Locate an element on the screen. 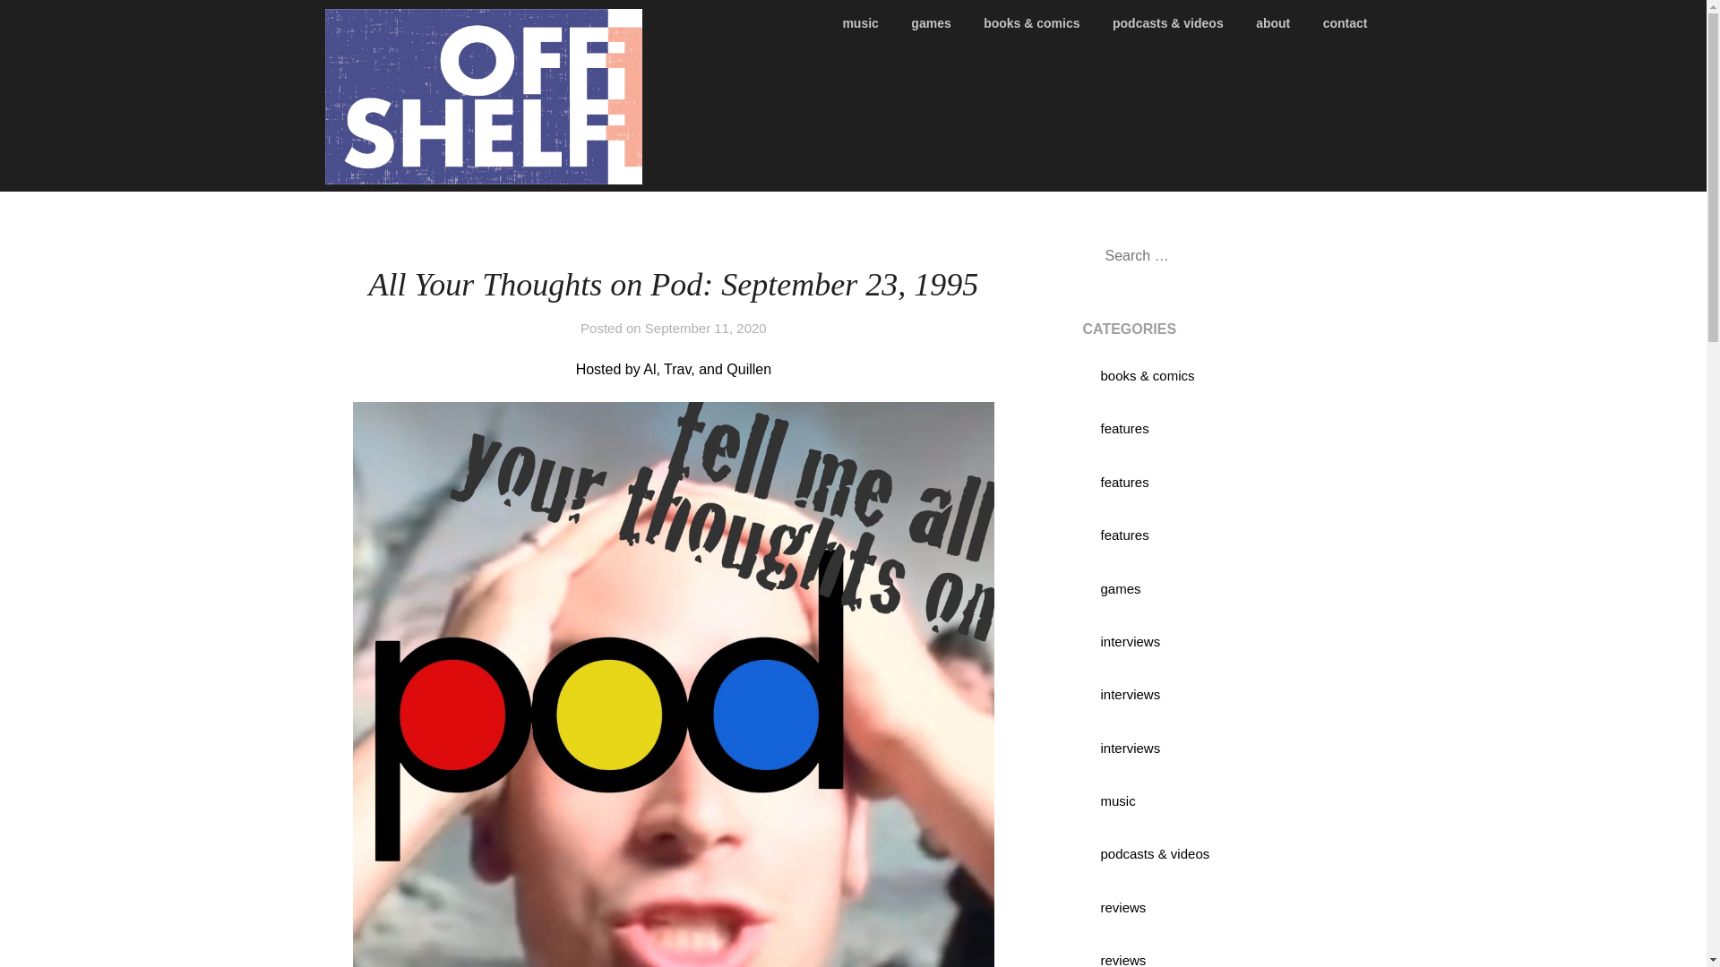 Image resolution: width=1720 pixels, height=967 pixels. interviews is located at coordinates (1130, 748).